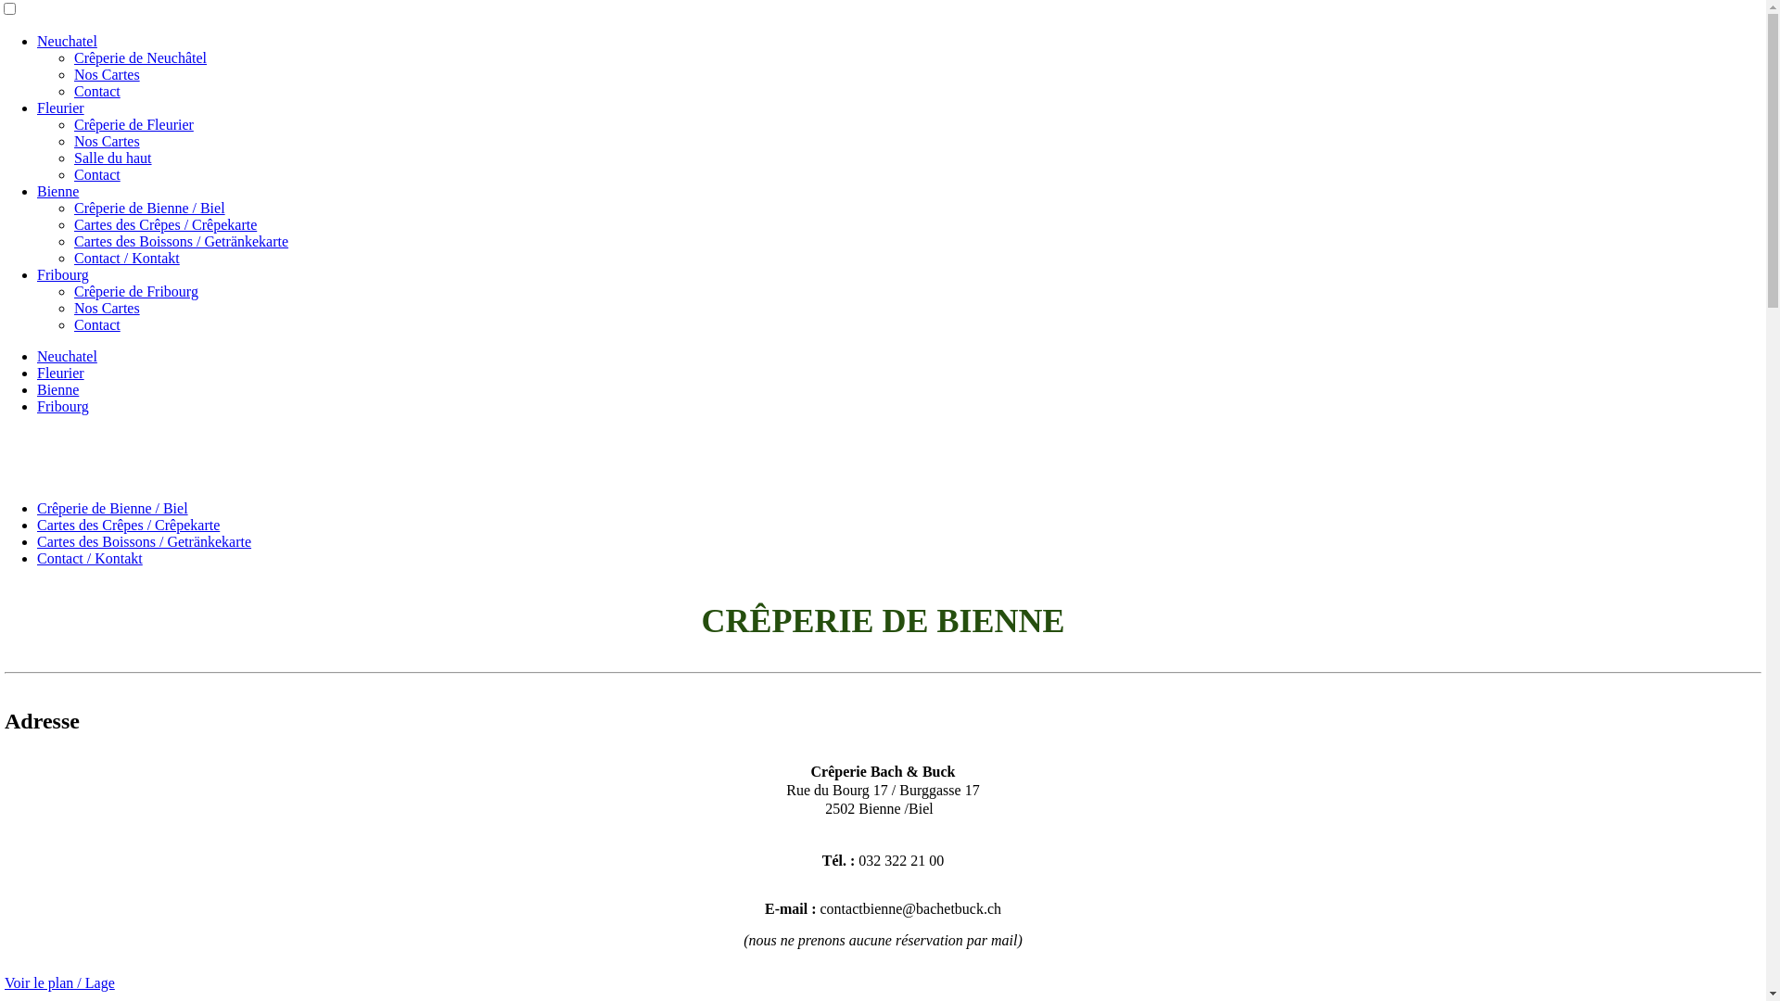 The height and width of the screenshot is (1001, 1780). What do you see at coordinates (108, 141) in the screenshot?
I see `Nos Cartes` at bounding box center [108, 141].